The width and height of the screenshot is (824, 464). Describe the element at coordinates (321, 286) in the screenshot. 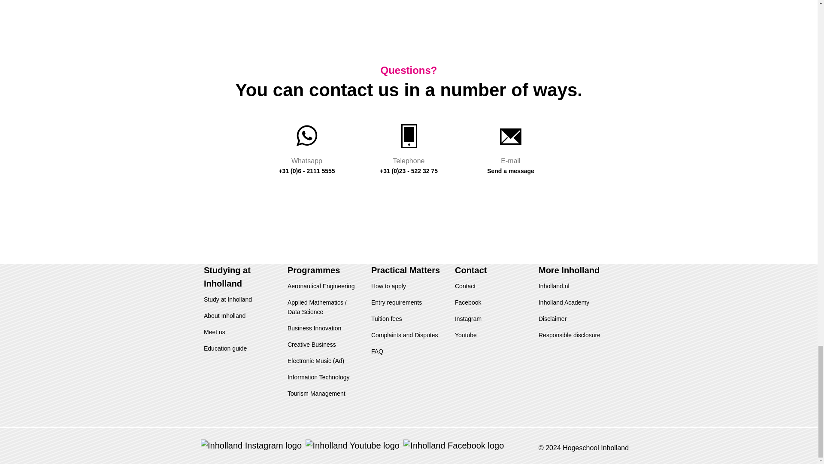

I see `Aeronautical Engineering` at that location.